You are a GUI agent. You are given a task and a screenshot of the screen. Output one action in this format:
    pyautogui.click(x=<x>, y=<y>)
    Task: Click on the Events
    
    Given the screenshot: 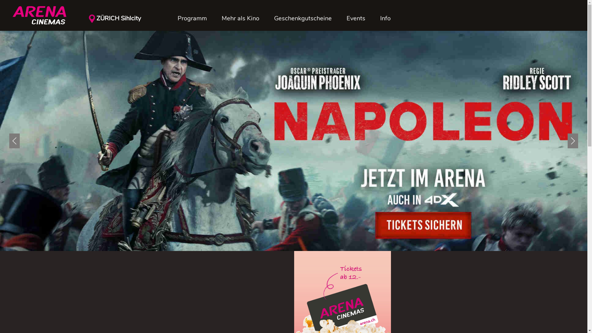 What is the action you would take?
    pyautogui.click(x=356, y=18)
    